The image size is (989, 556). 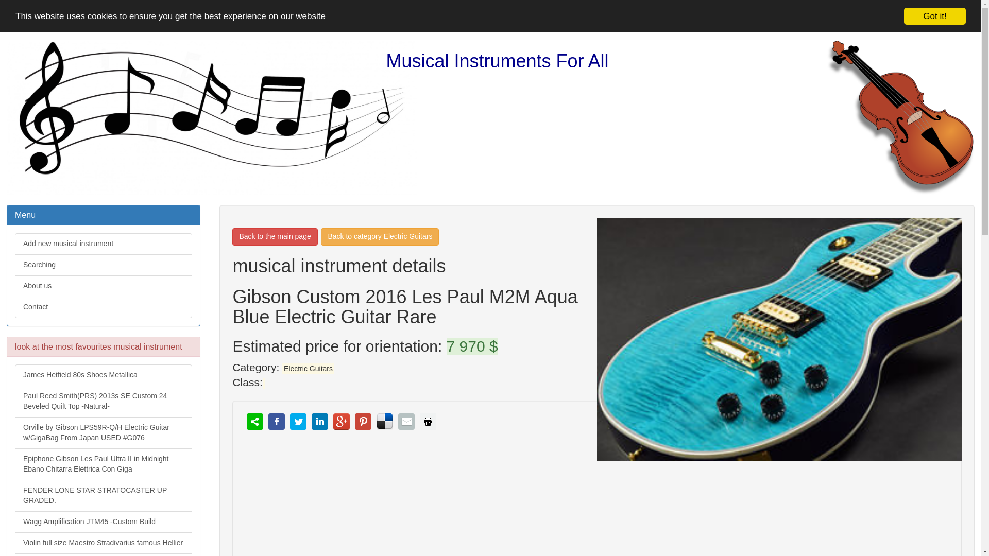 I want to click on Searching, so click(x=103, y=250).